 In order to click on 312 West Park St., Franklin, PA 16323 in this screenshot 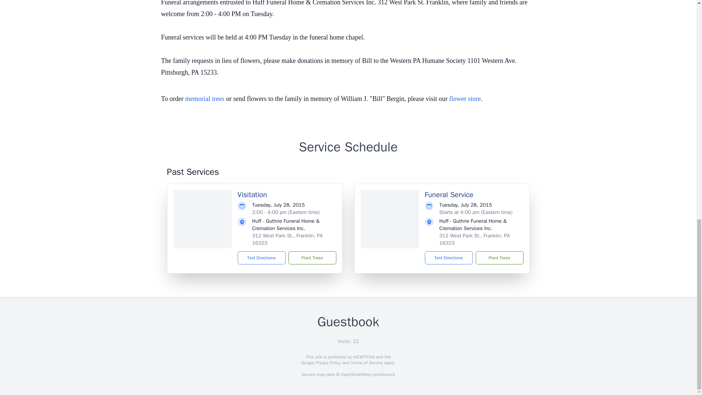, I will do `click(287, 239)`.